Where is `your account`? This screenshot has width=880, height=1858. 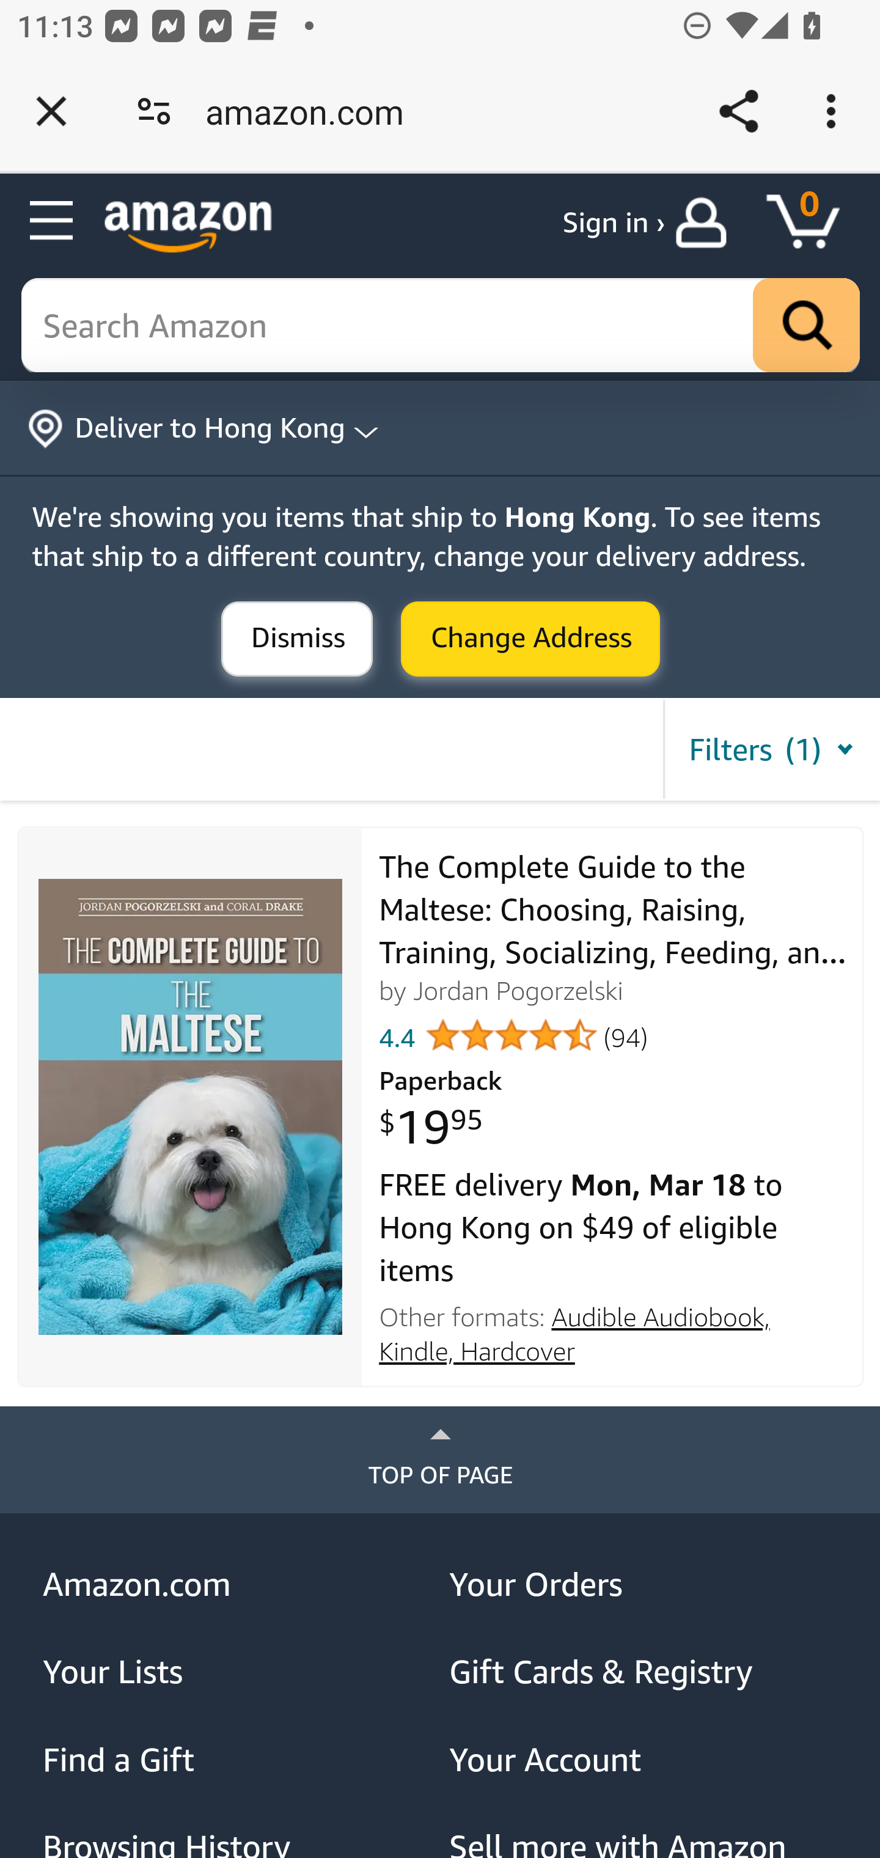
your account is located at coordinates (706, 222).